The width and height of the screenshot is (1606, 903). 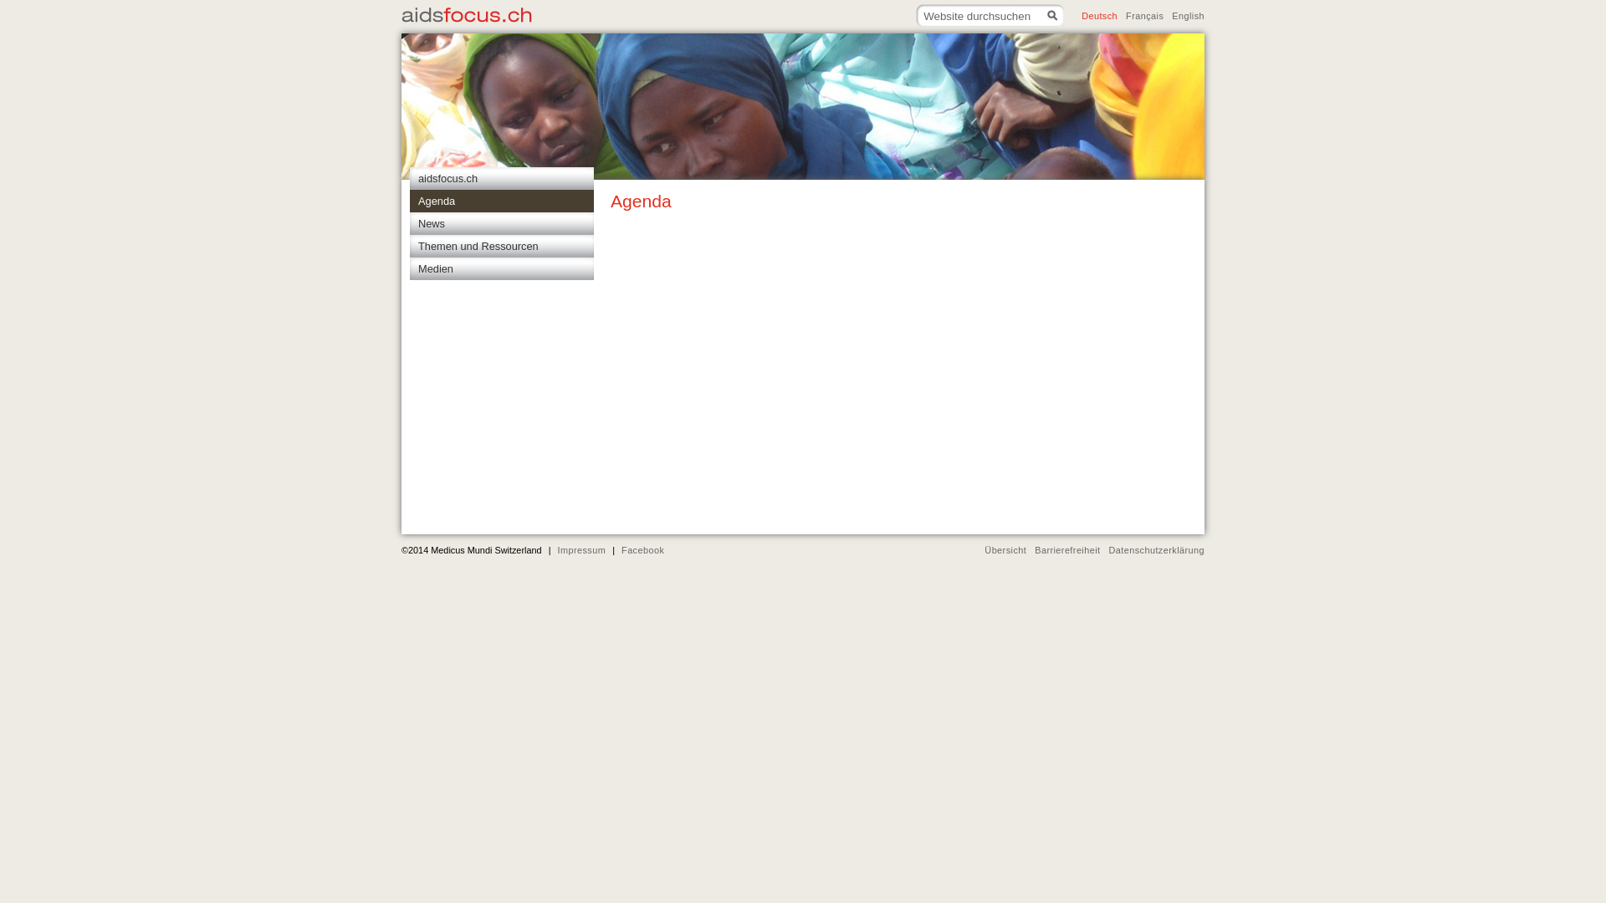 What do you see at coordinates (502, 224) in the screenshot?
I see `News` at bounding box center [502, 224].